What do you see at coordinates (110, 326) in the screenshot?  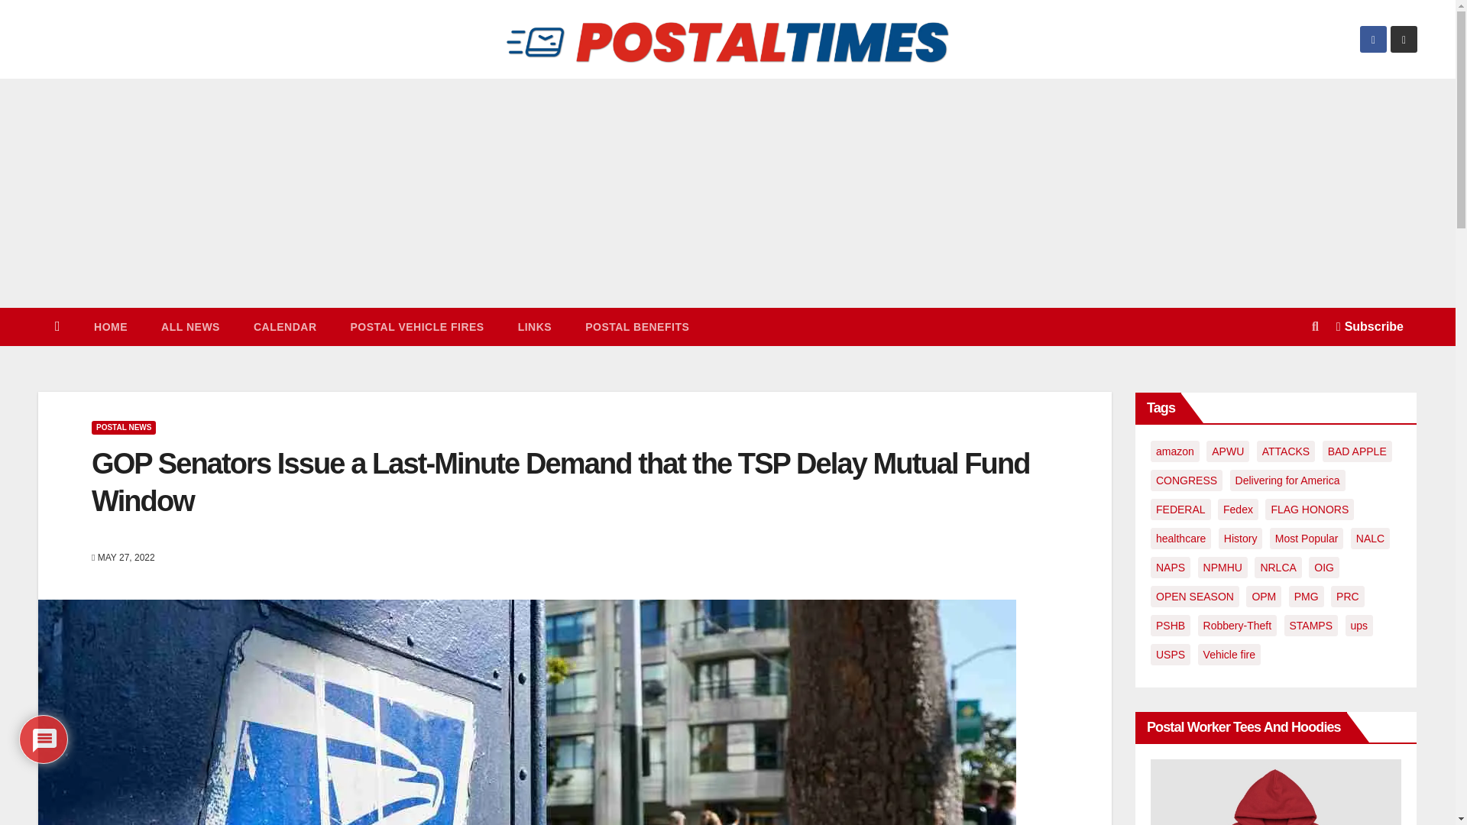 I see `Home` at bounding box center [110, 326].